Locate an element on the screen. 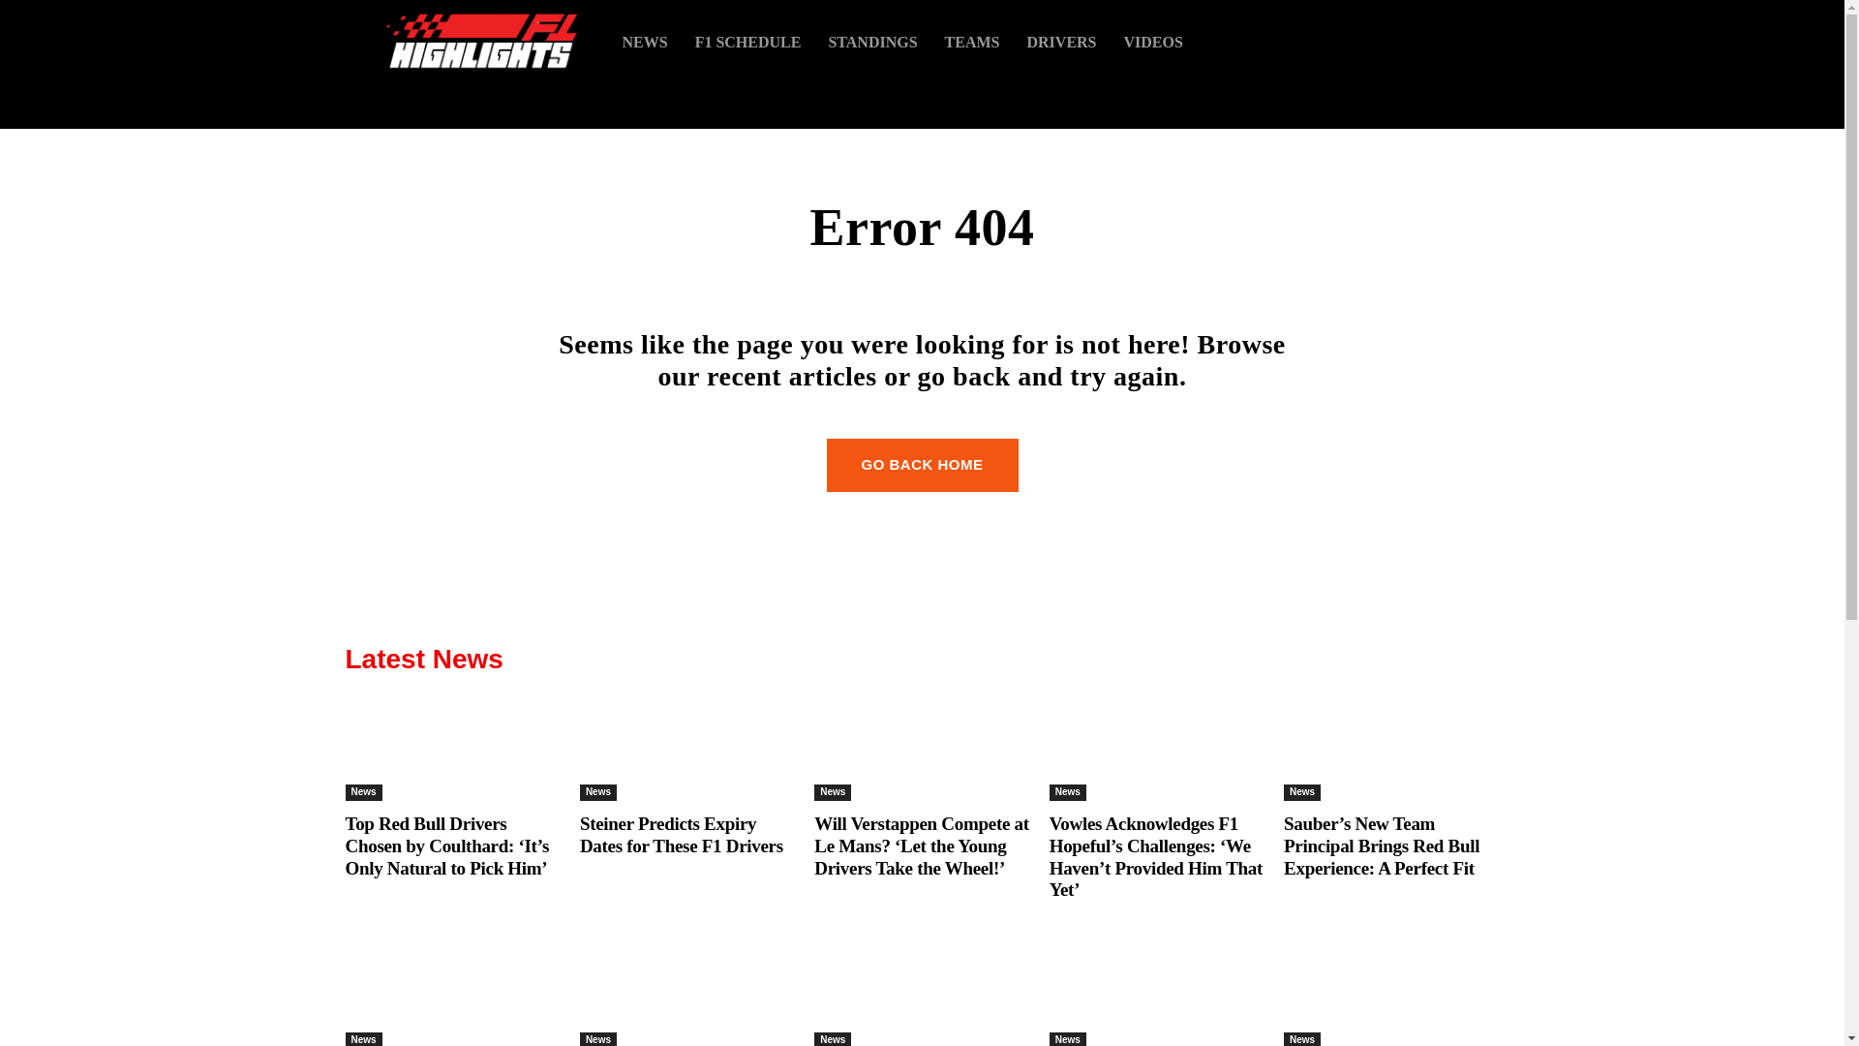 Image resolution: width=1859 pixels, height=1046 pixels. News is located at coordinates (362, 792).